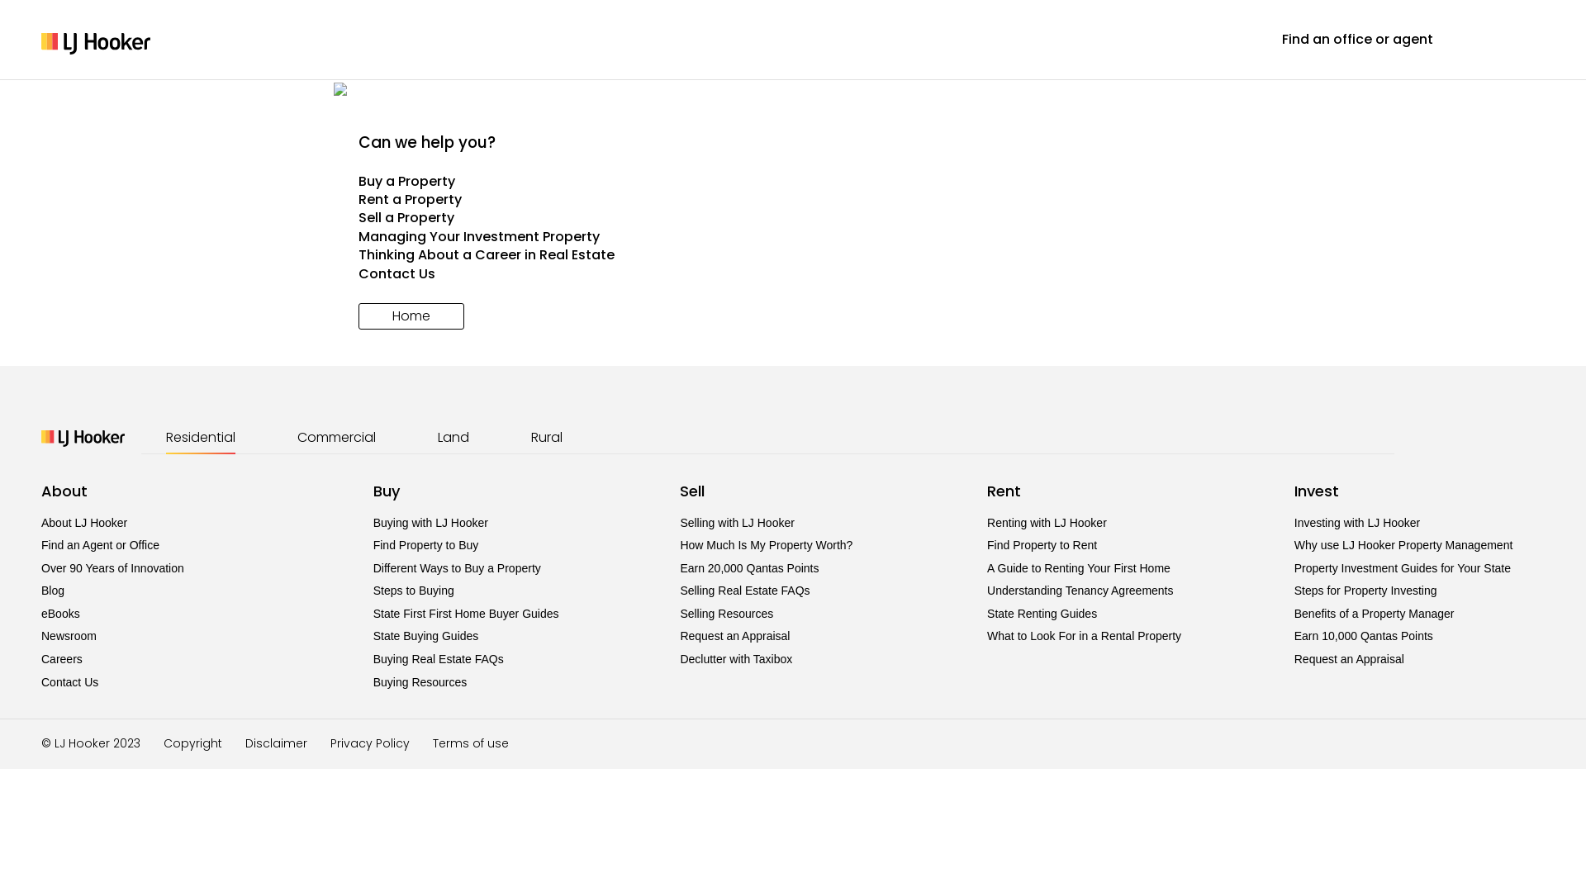 This screenshot has width=1586, height=892. I want to click on Copyright, so click(193, 743).